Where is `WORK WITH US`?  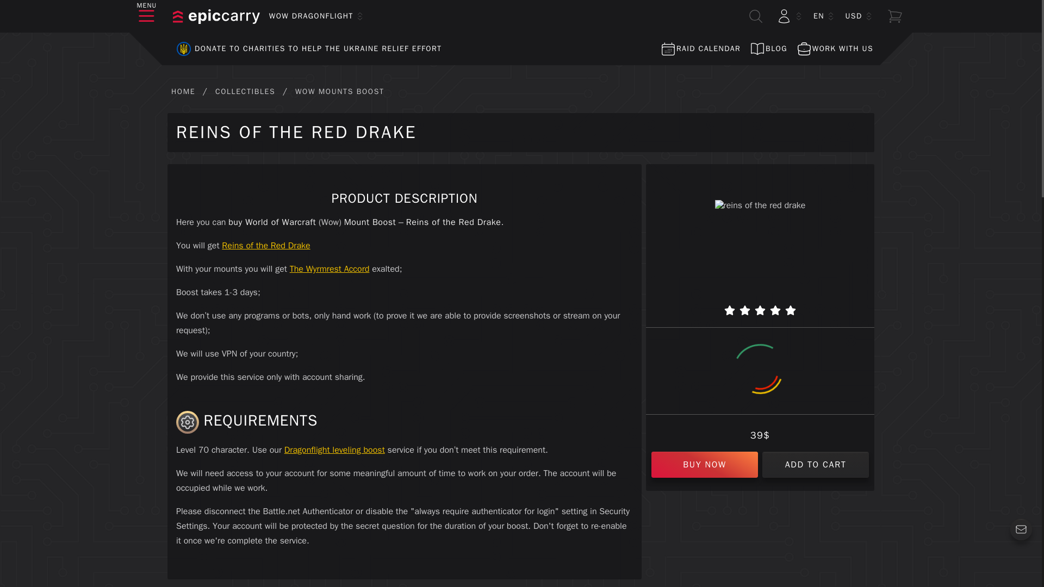 WORK WITH US is located at coordinates (834, 49).